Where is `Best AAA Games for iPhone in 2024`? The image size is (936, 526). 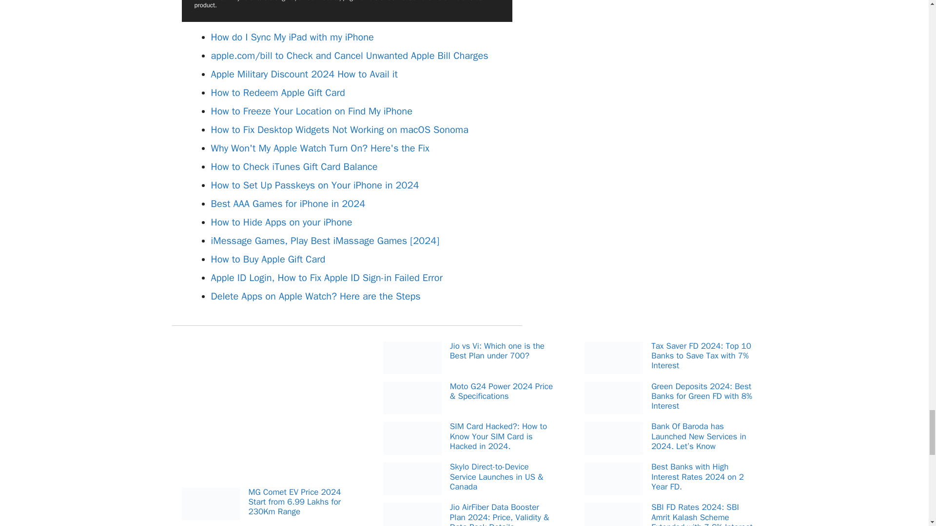 Best AAA Games for iPhone in 2024 is located at coordinates (288, 204).